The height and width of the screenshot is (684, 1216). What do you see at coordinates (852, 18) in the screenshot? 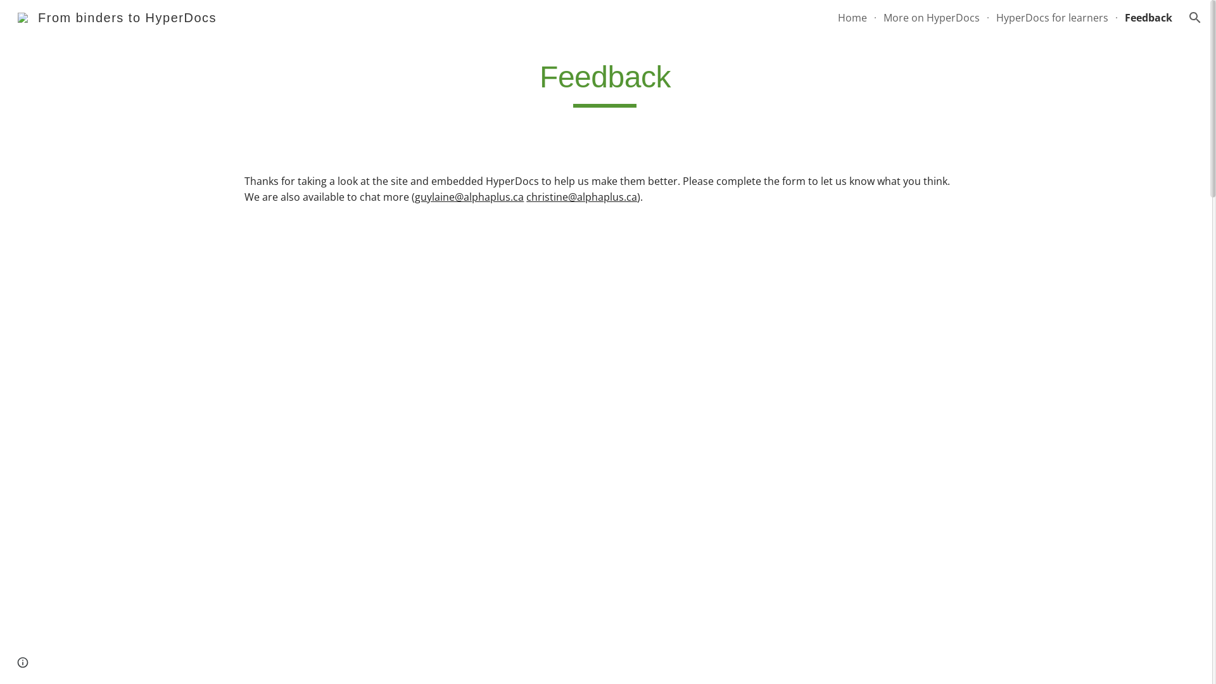
I see `Home` at bounding box center [852, 18].